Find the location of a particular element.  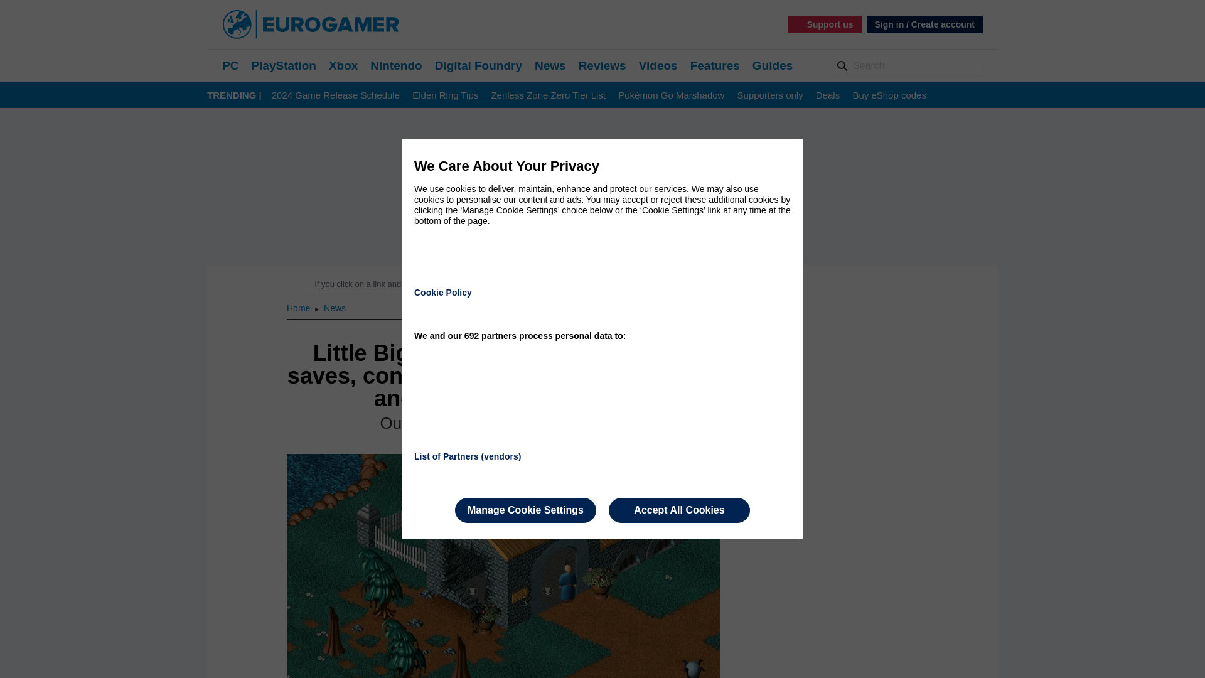

Buy eShop codes is located at coordinates (889, 95).